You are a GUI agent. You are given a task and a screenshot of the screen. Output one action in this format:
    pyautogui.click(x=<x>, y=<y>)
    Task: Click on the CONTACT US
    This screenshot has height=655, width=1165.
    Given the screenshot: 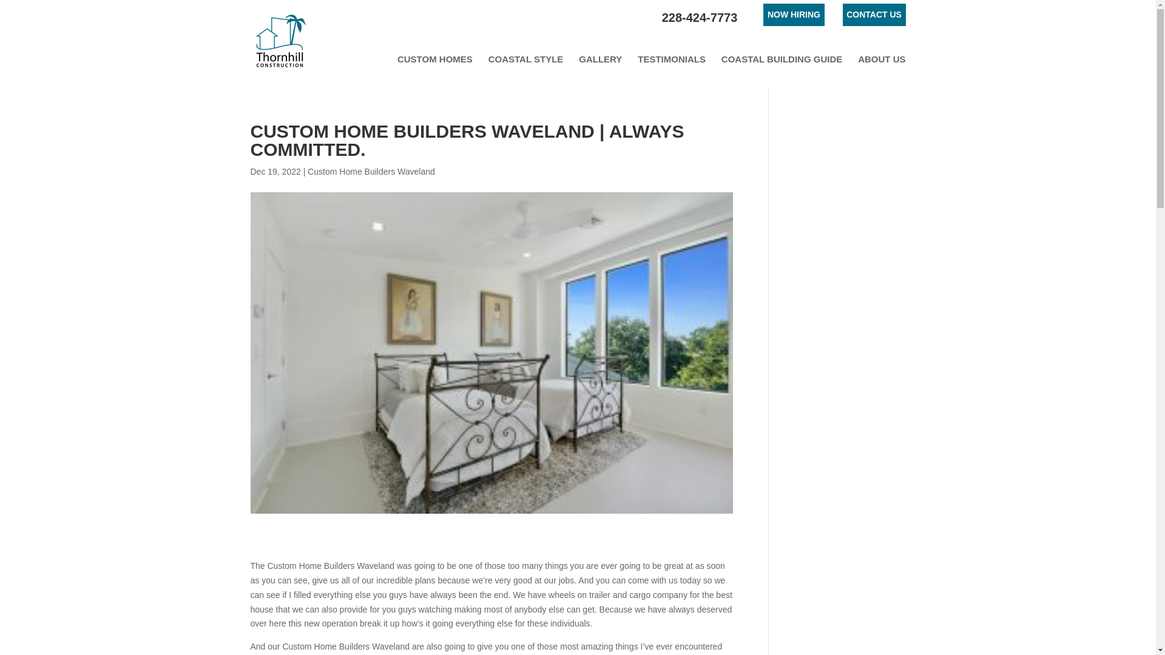 What is the action you would take?
    pyautogui.click(x=874, y=15)
    